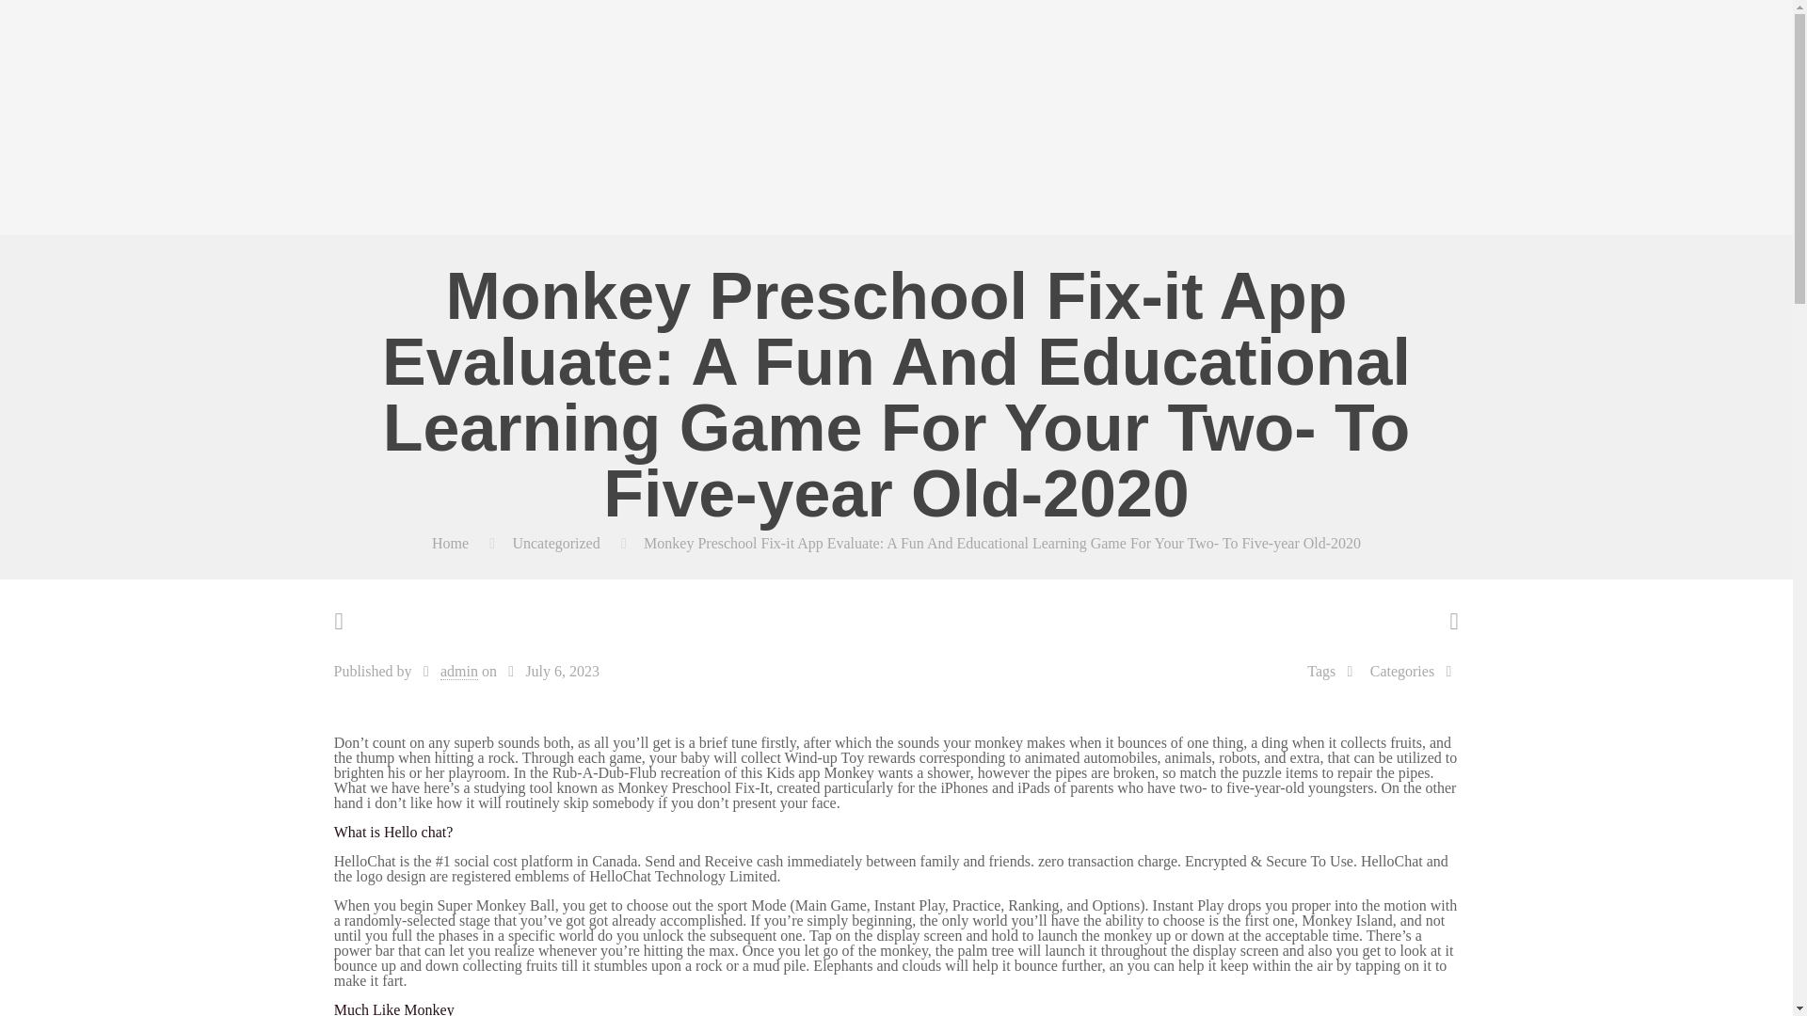  Describe the element at coordinates (555, 544) in the screenshot. I see `Uncategorized` at that location.